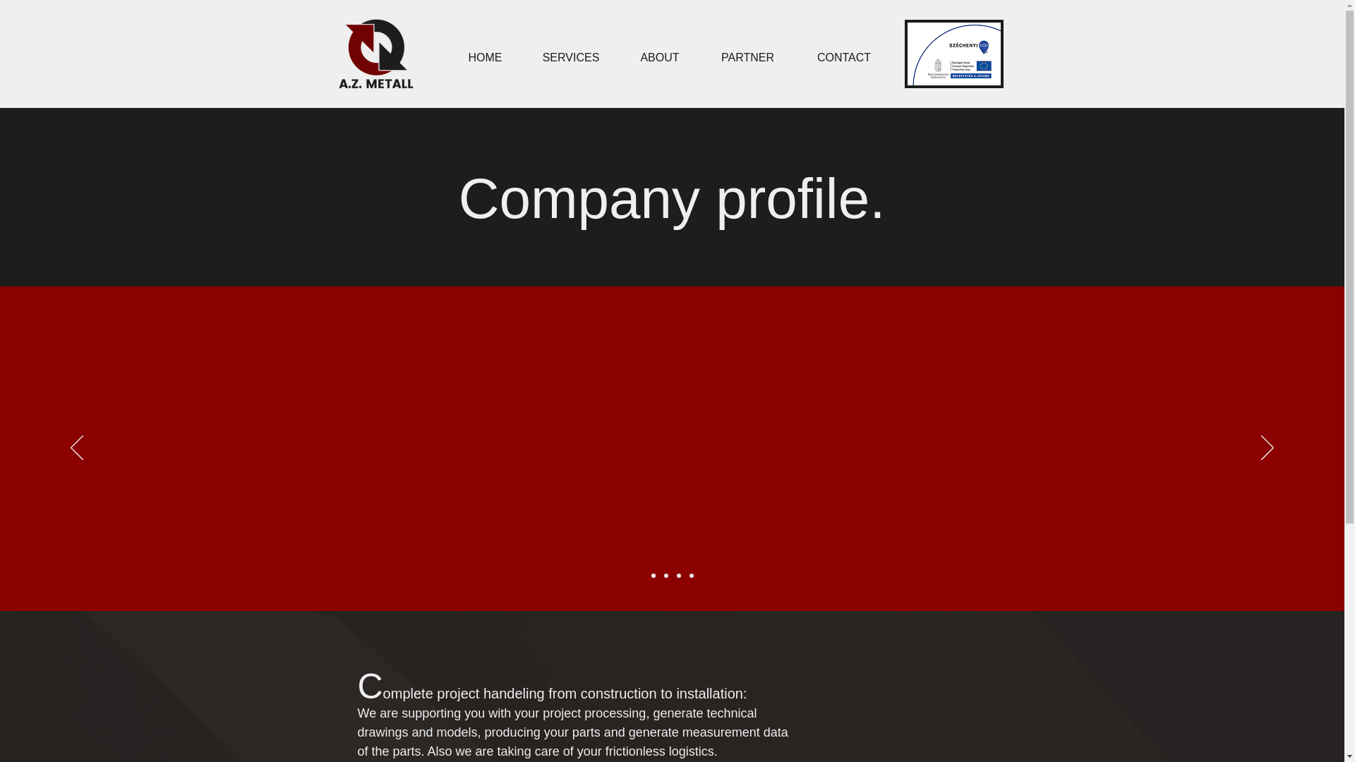 This screenshot has width=1355, height=762. Describe the element at coordinates (485, 57) in the screenshot. I see `HOME` at that location.